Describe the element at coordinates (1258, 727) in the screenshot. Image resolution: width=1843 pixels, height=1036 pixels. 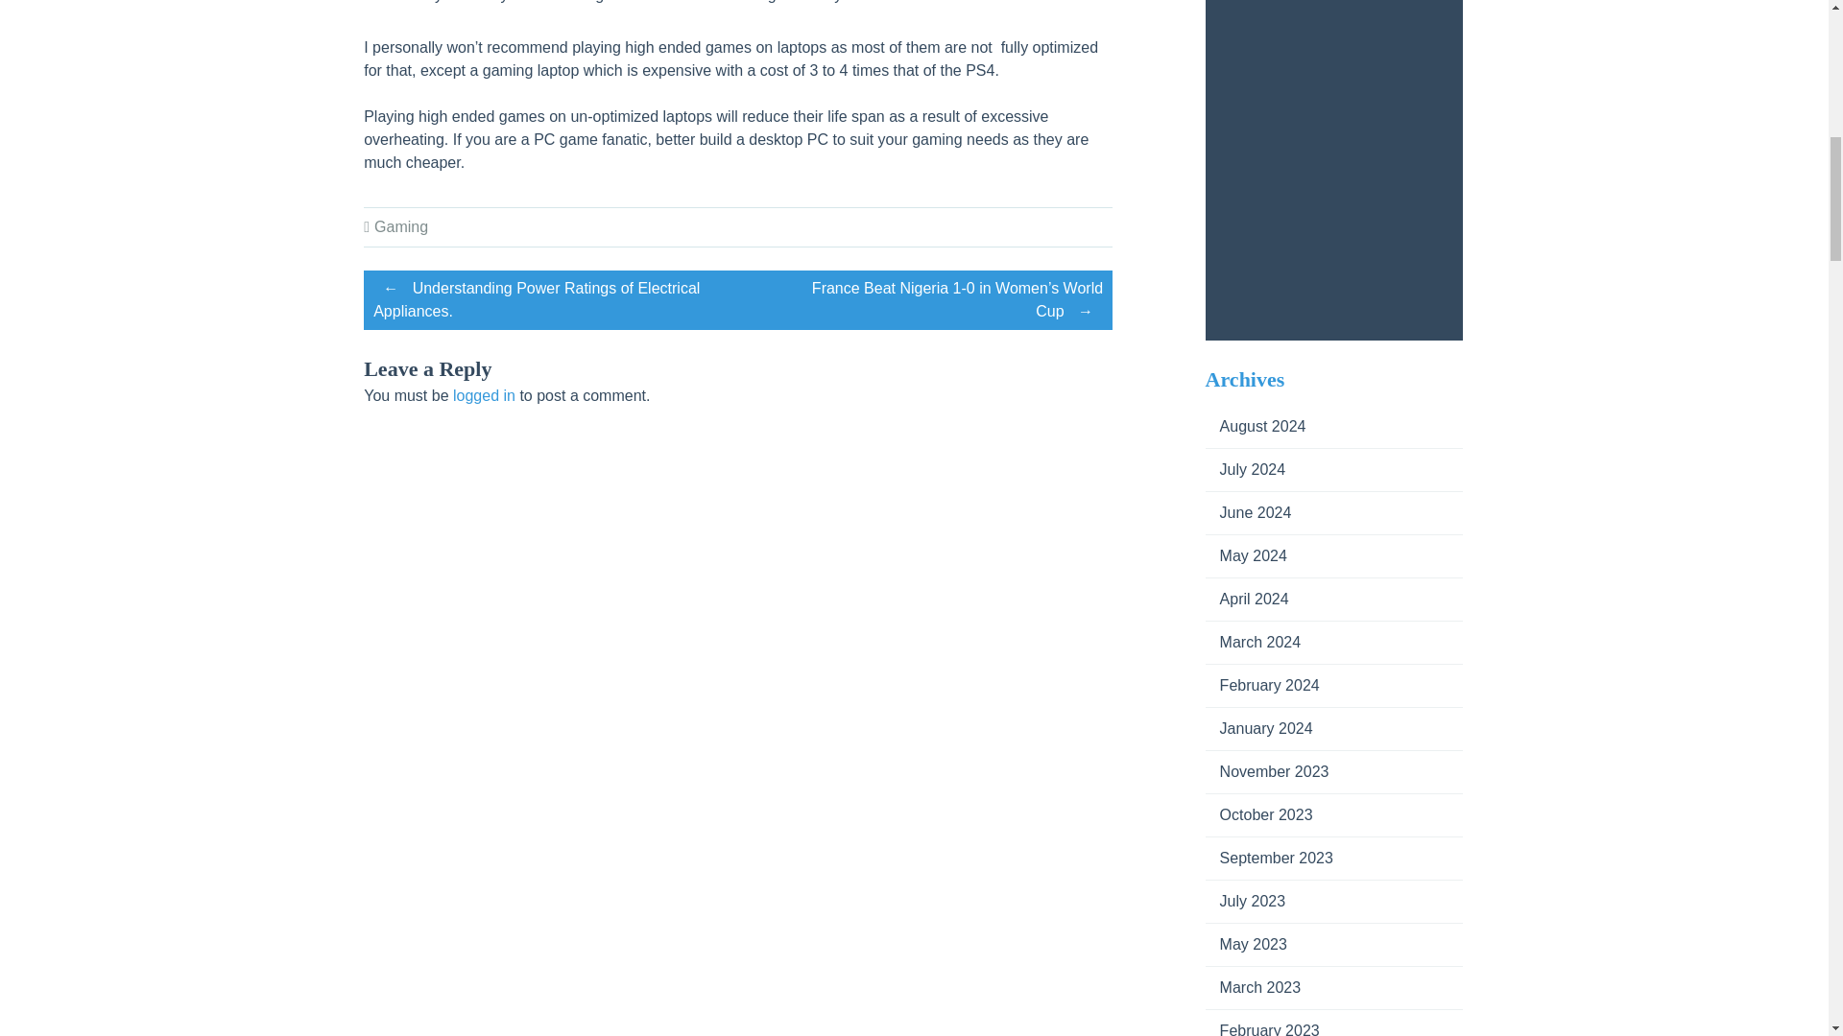
I see `January 2024` at that location.